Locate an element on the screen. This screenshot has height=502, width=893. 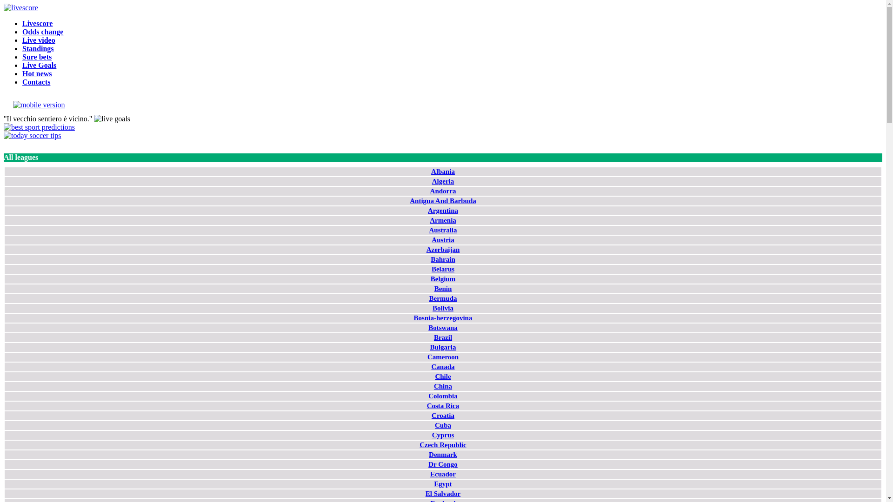
Odds change is located at coordinates (43, 32).